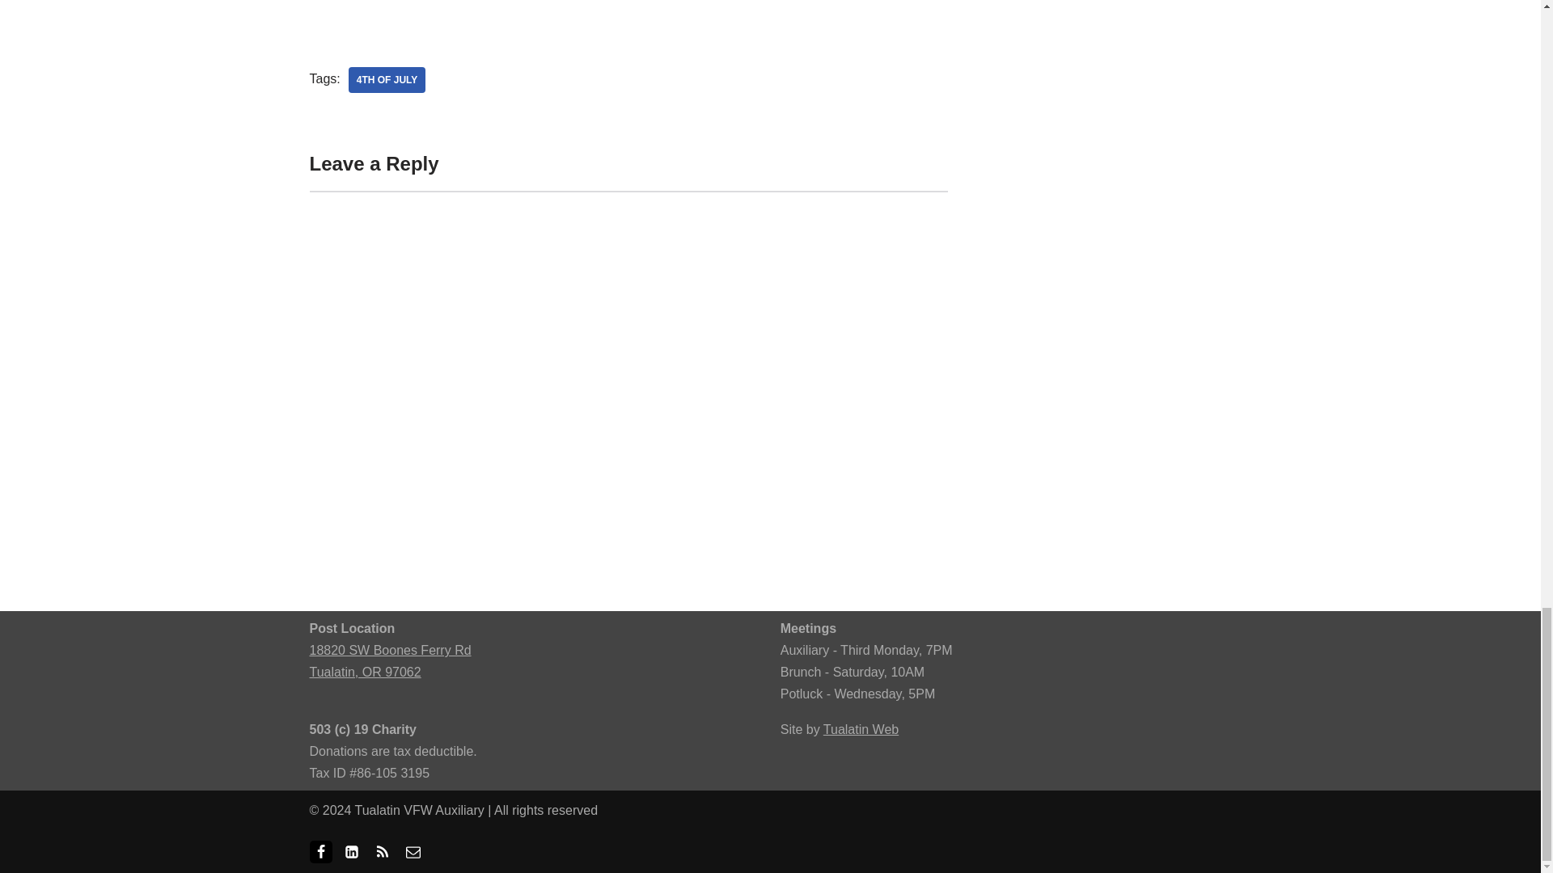 This screenshot has height=873, width=1553. Describe the element at coordinates (413, 852) in the screenshot. I see `Email` at that location.